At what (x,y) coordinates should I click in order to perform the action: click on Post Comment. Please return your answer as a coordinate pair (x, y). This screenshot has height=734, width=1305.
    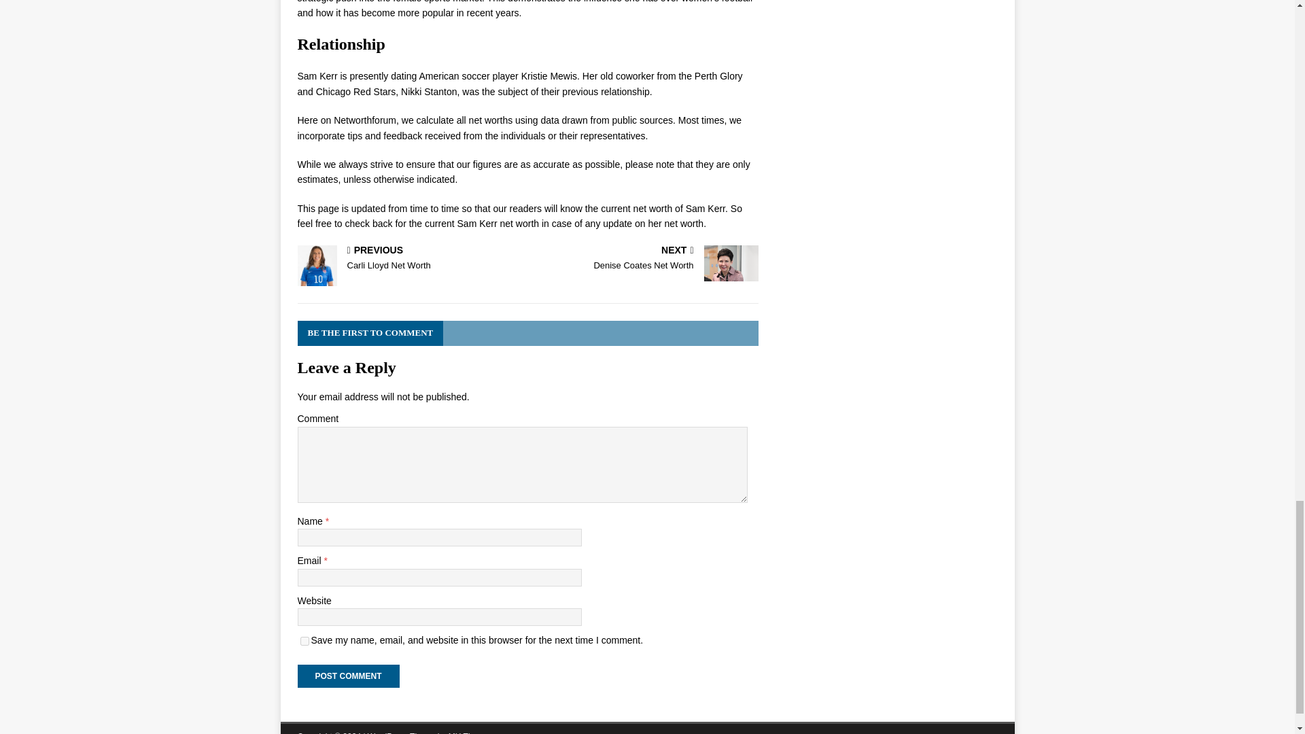
    Looking at the image, I should click on (348, 676).